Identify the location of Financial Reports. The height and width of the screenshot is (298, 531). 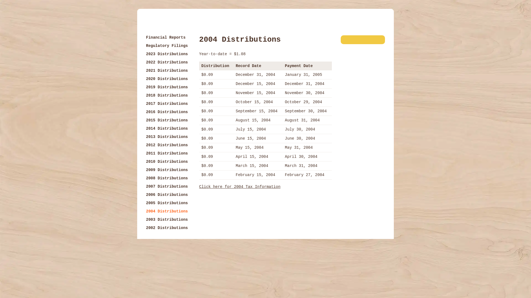
(166, 38).